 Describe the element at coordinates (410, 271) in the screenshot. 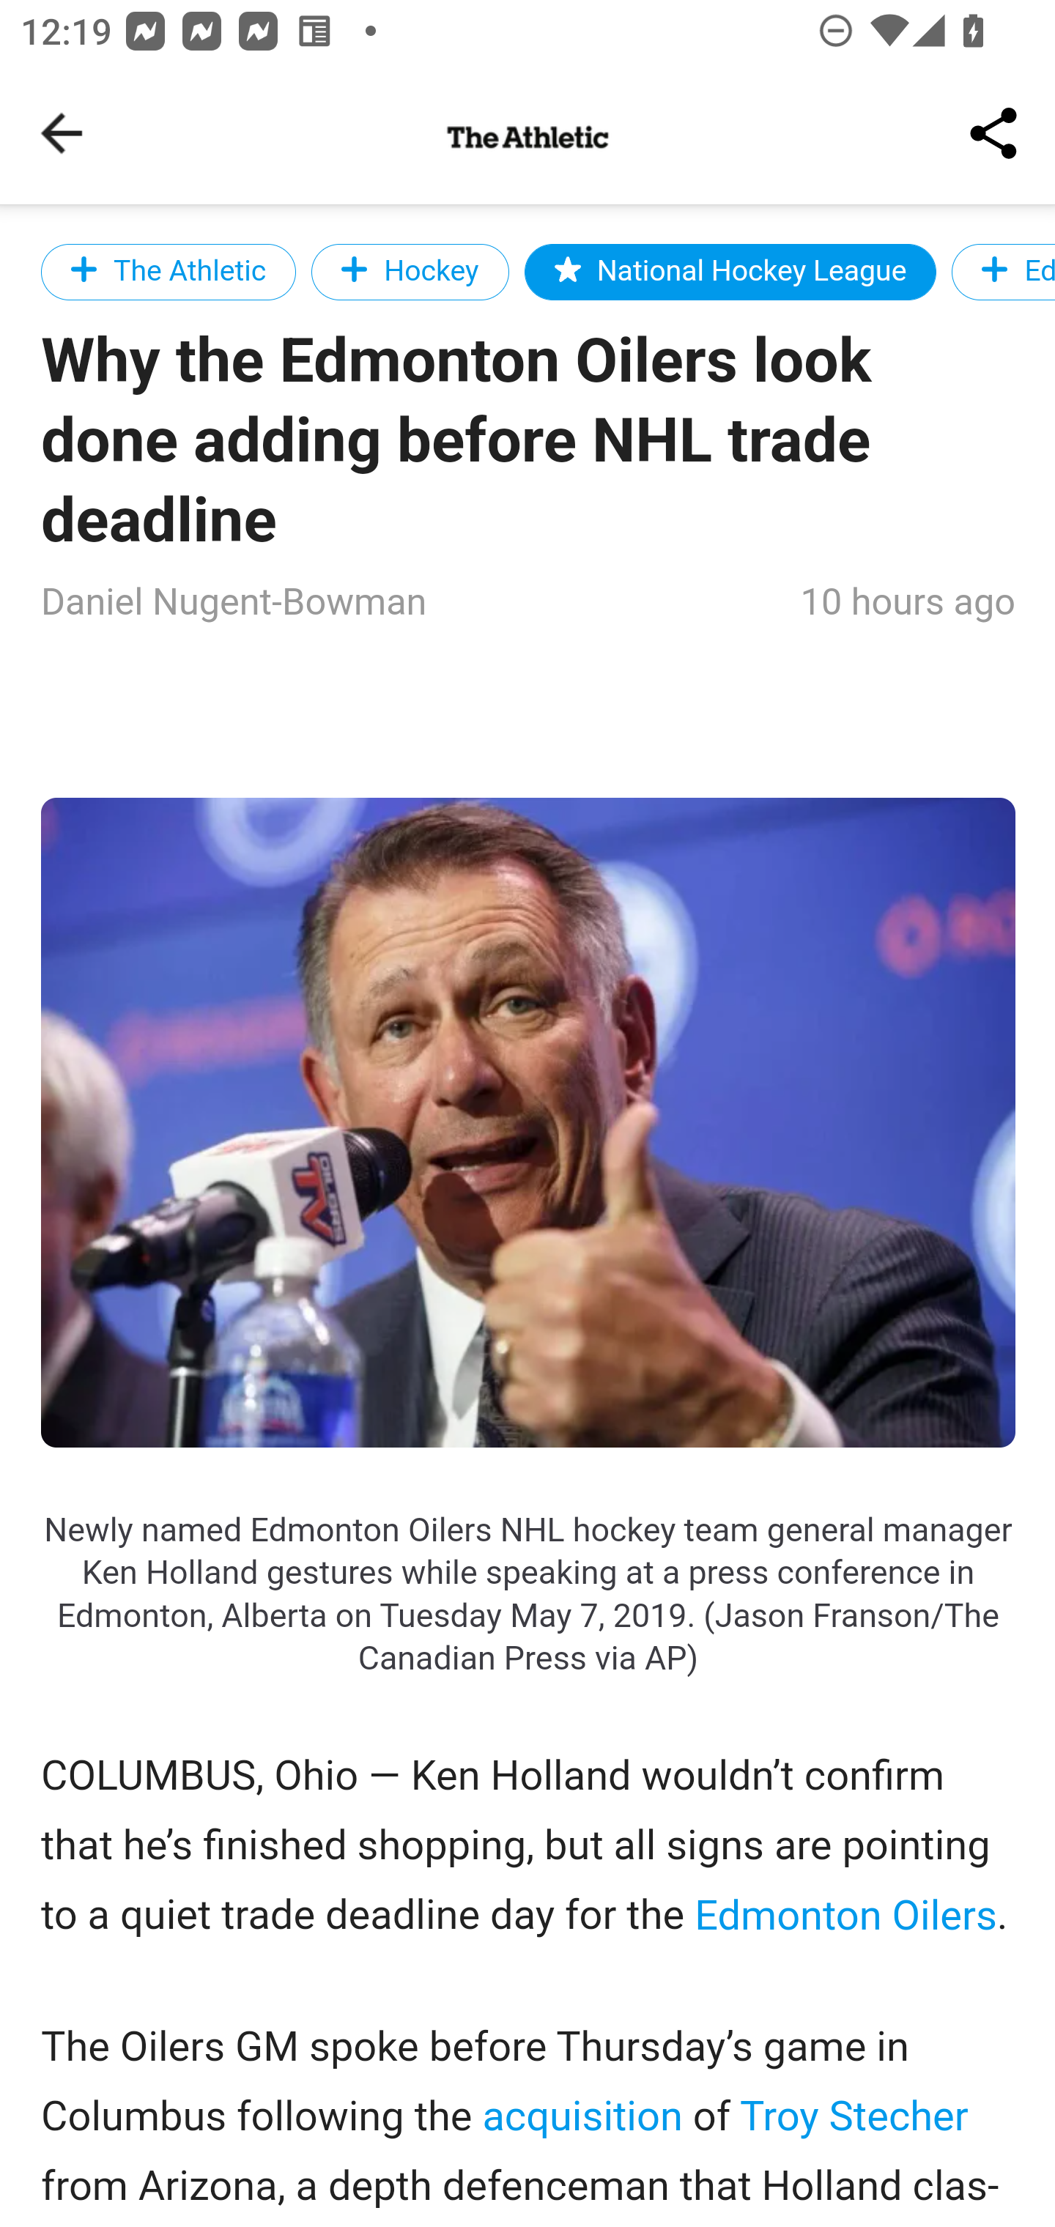

I see `Hockey` at that location.